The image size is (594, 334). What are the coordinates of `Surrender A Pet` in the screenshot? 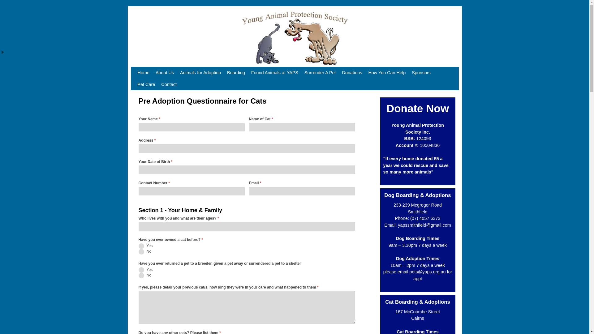 It's located at (320, 73).